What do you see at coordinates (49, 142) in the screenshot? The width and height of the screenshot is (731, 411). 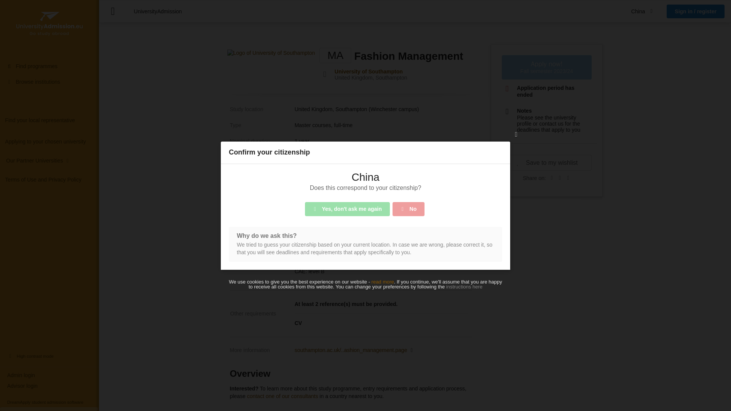 I see `Applying to your chosen university` at bounding box center [49, 142].